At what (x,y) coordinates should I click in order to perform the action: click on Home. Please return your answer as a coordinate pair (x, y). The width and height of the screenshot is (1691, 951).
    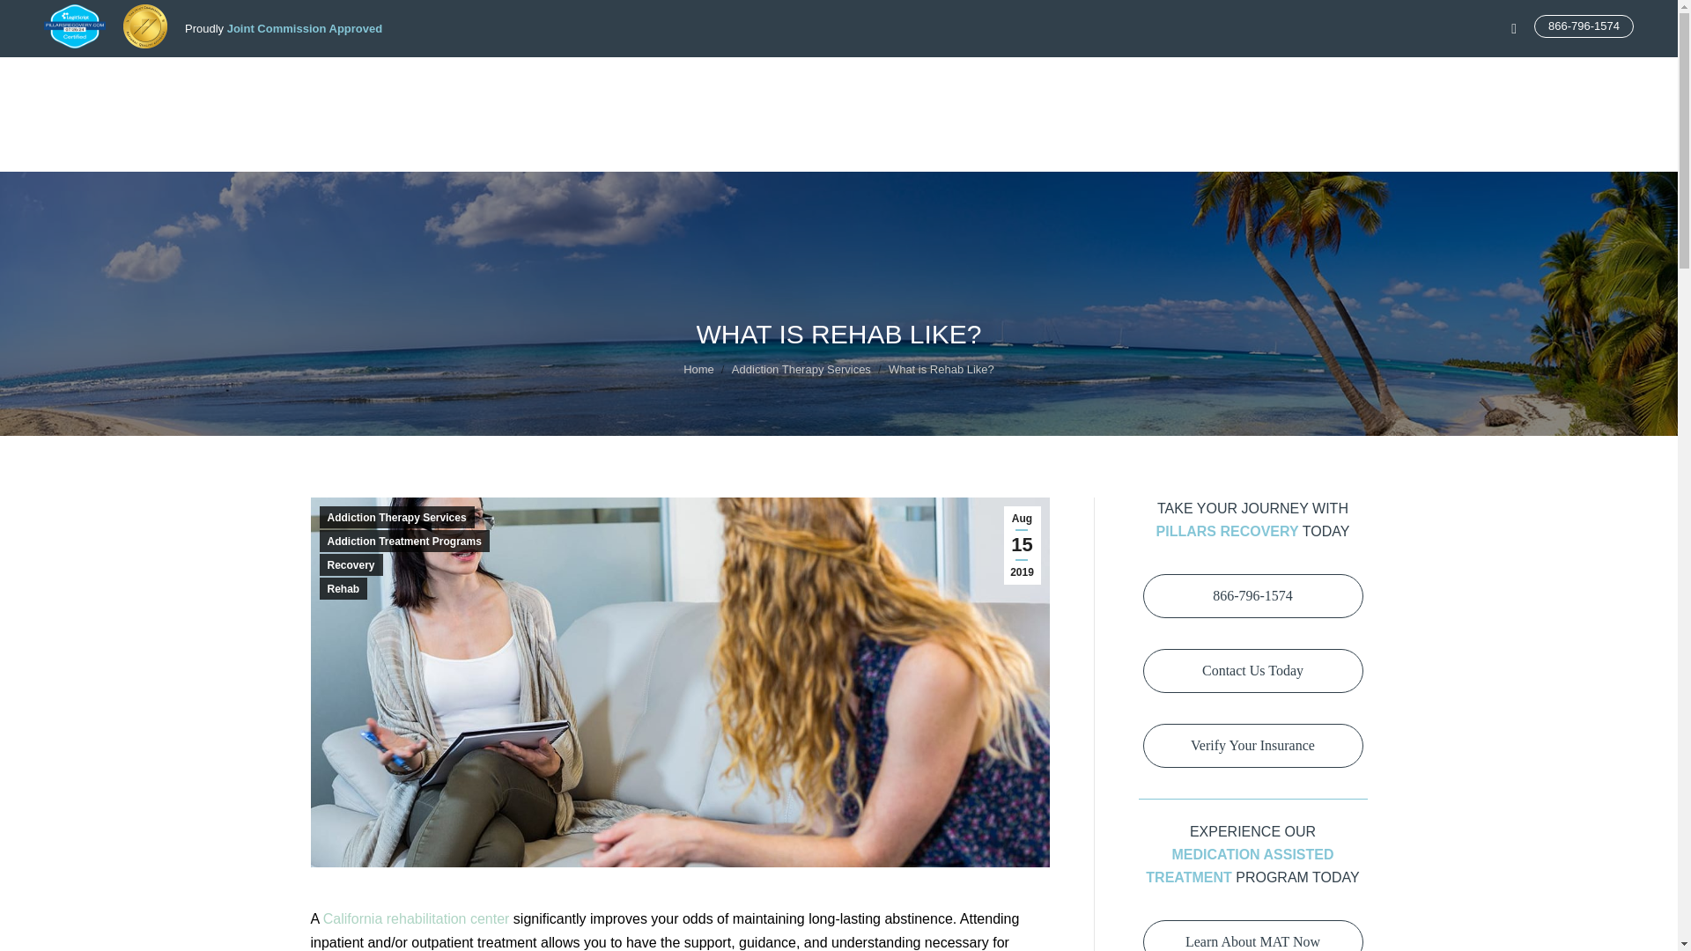
    Looking at the image, I should click on (685, 100).